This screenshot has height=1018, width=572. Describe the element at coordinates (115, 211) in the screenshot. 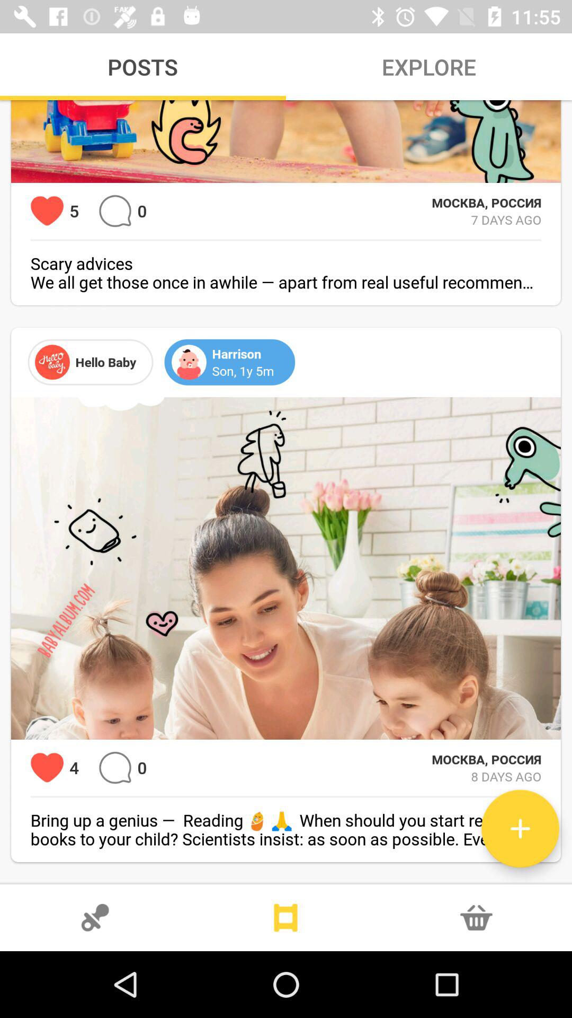

I see `chat option` at that location.